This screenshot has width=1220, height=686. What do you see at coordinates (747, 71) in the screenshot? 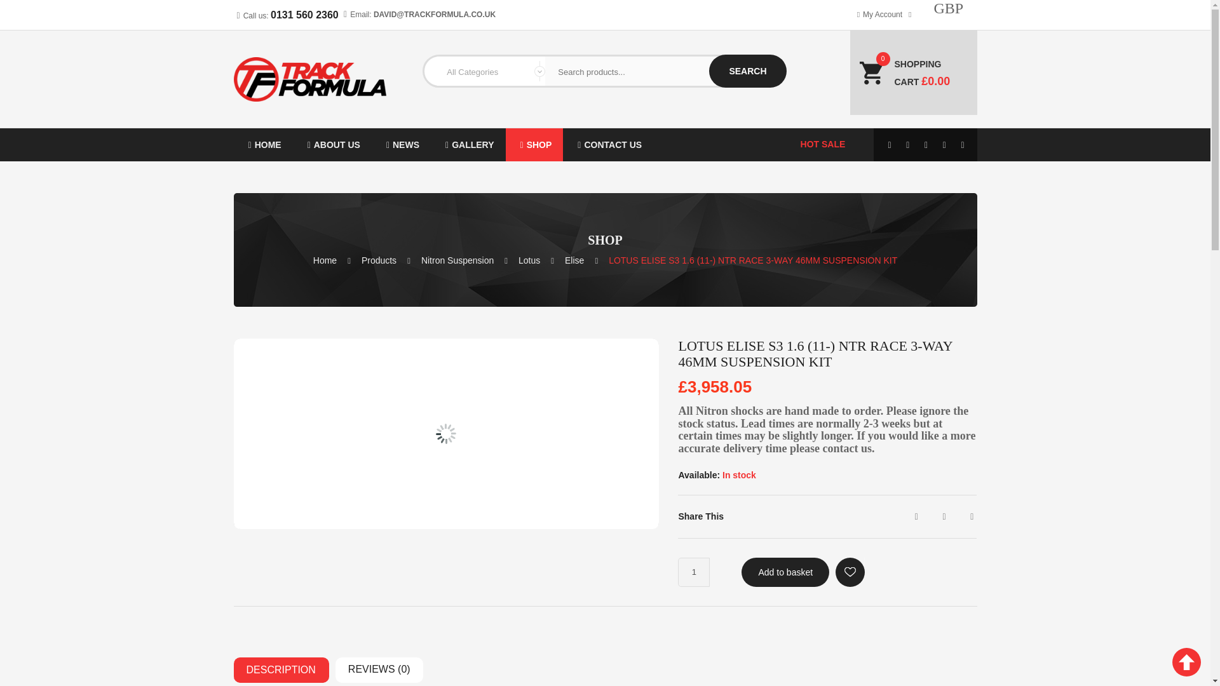
I see `SEARCH` at bounding box center [747, 71].